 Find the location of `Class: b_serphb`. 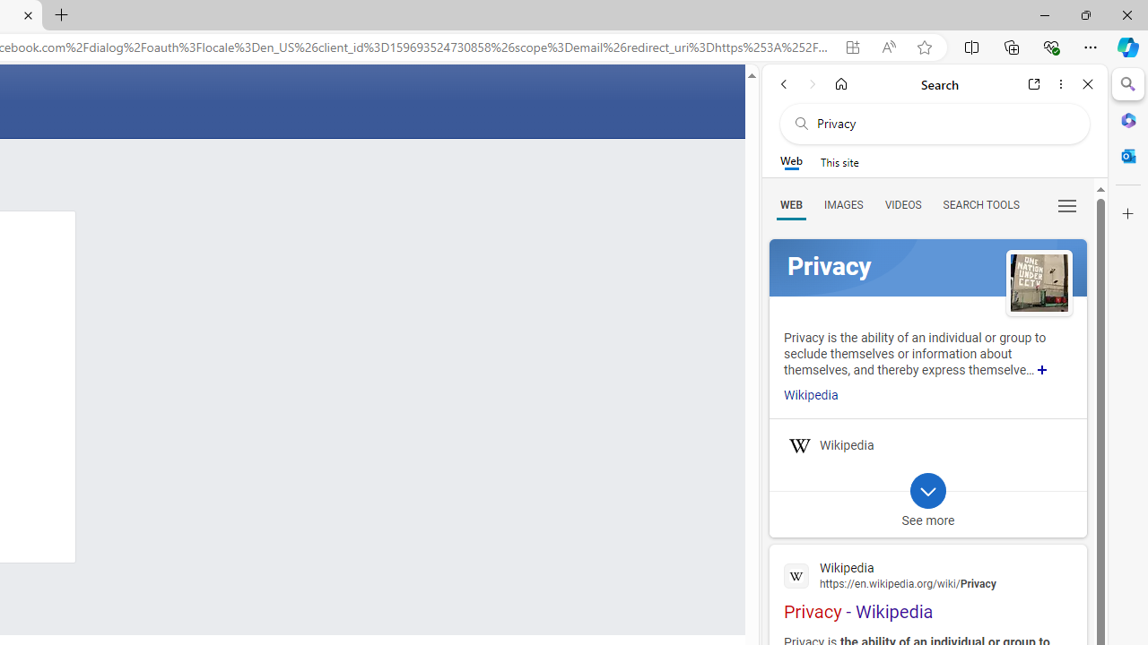

Class: b_serphb is located at coordinates (1067, 206).